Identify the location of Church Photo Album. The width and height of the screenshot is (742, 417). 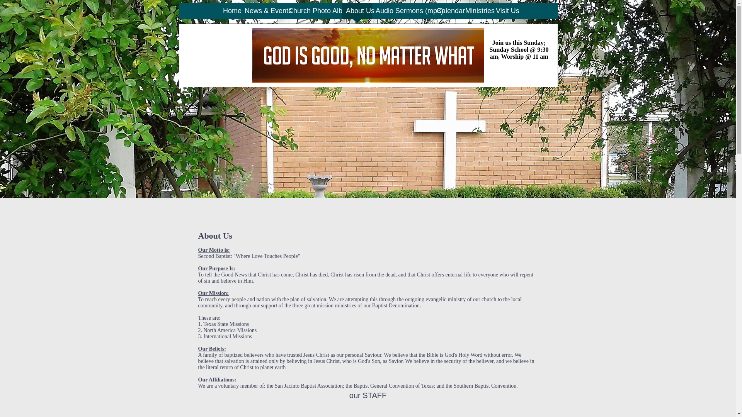
(313, 13).